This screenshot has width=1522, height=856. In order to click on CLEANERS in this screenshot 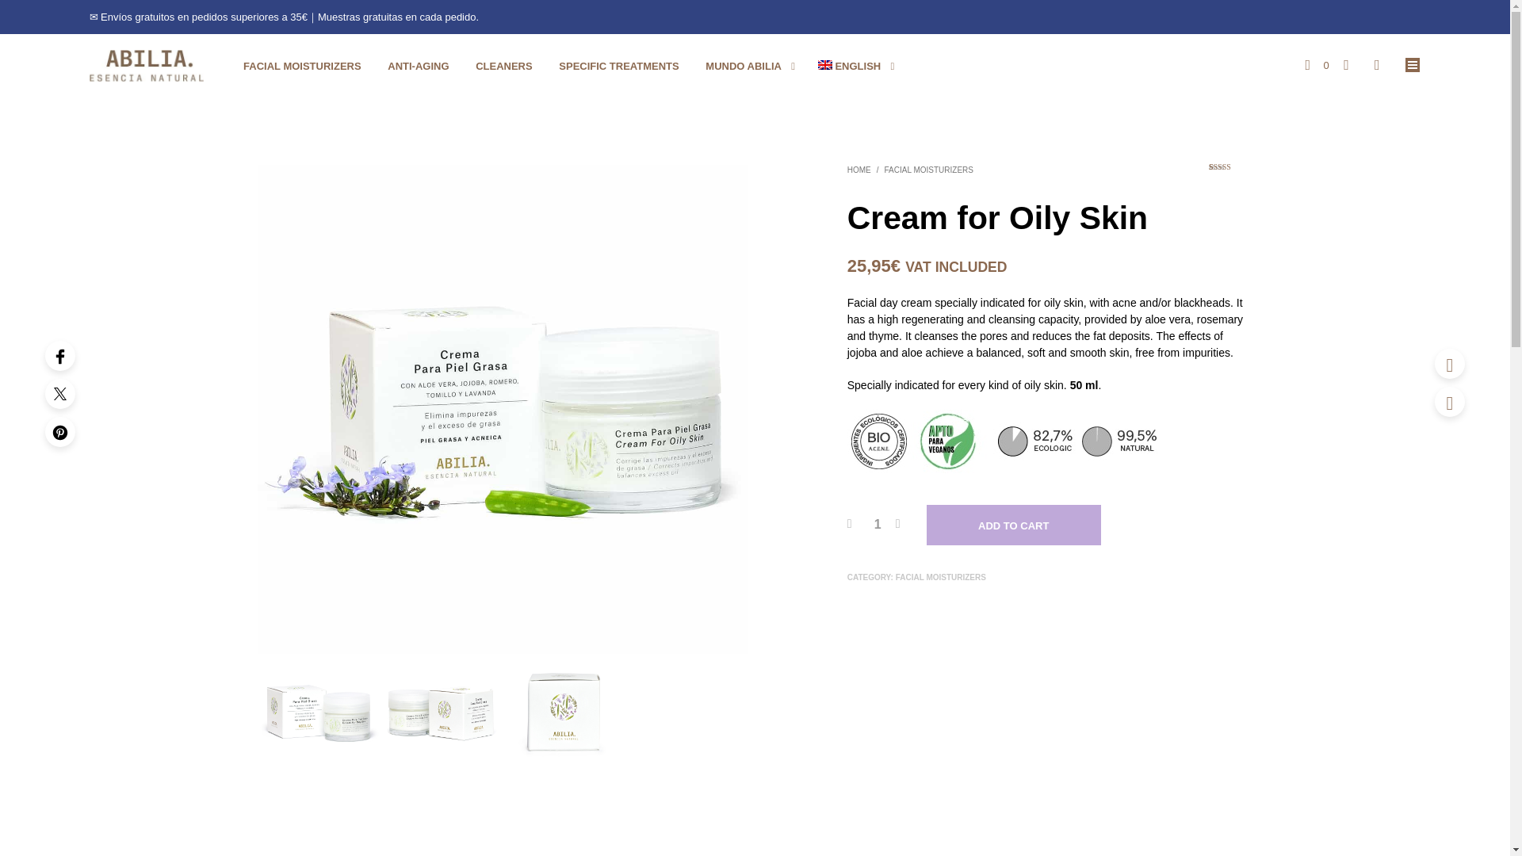, I will do `click(504, 67)`.